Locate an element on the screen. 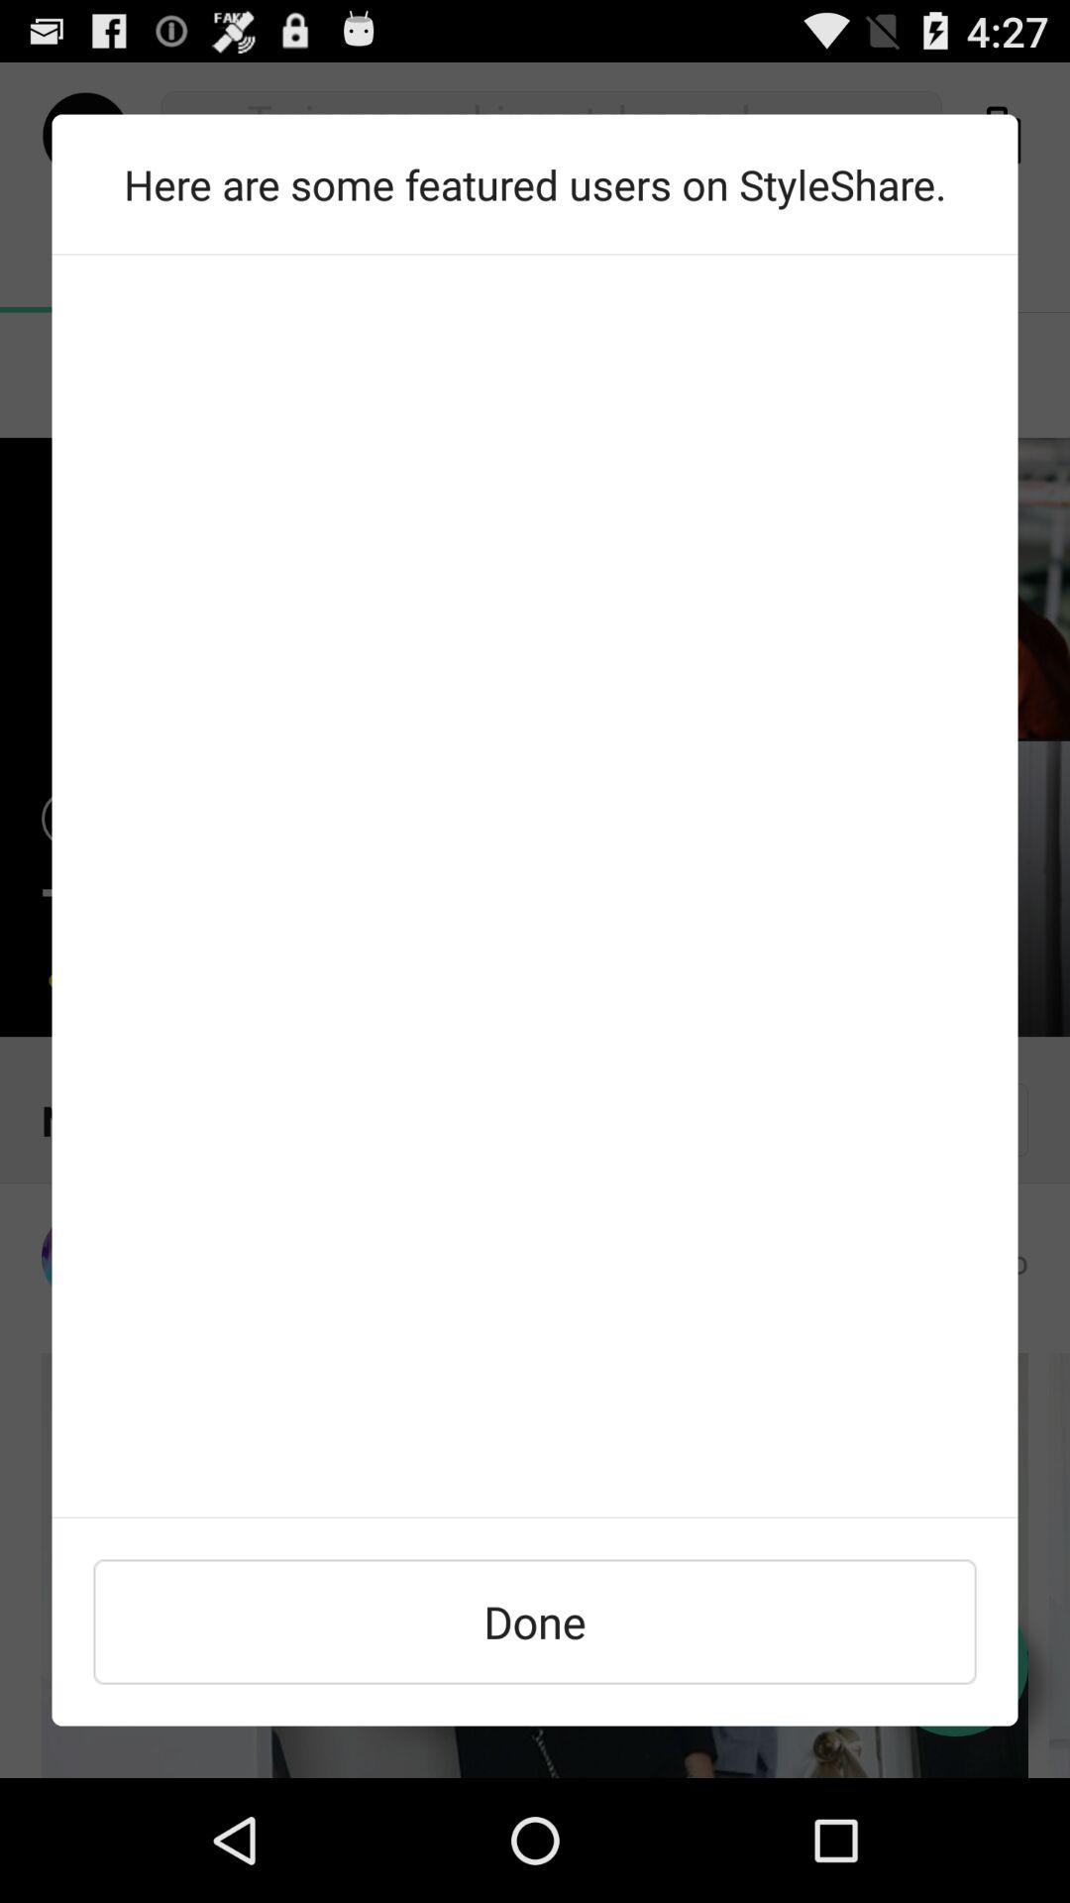  choose the item at the center is located at coordinates (535, 886).